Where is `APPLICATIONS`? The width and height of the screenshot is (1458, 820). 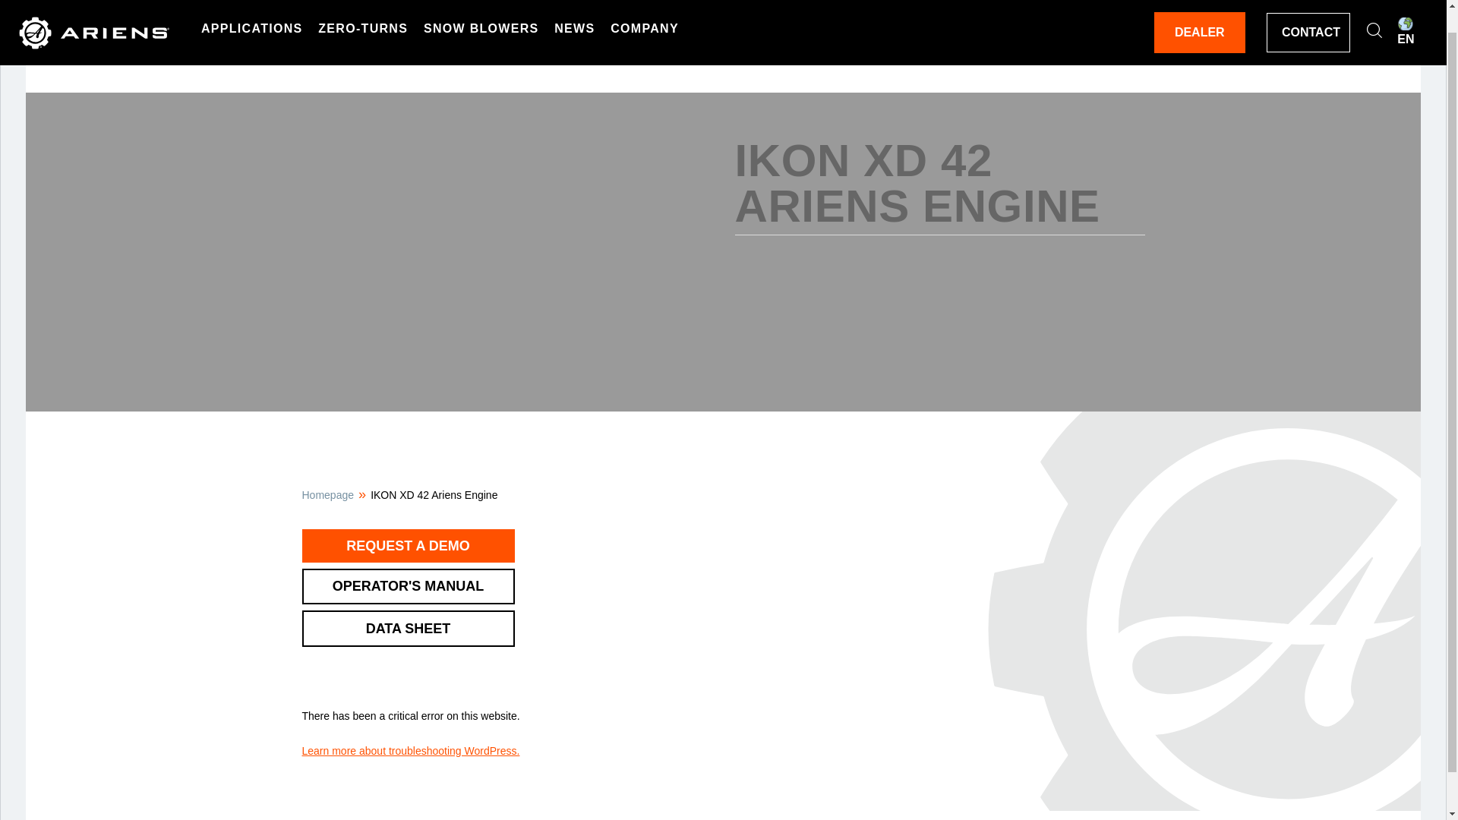 APPLICATIONS is located at coordinates (252, 7).